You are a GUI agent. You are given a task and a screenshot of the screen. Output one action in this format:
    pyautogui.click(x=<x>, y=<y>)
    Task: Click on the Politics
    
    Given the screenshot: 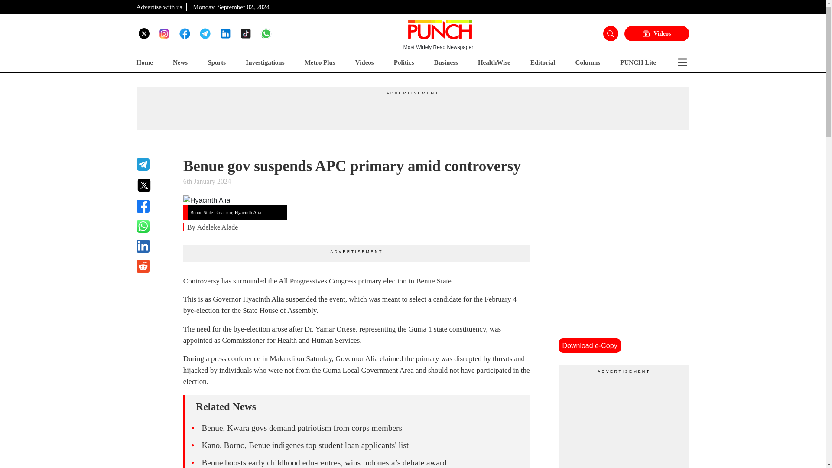 What is the action you would take?
    pyautogui.click(x=404, y=62)
    